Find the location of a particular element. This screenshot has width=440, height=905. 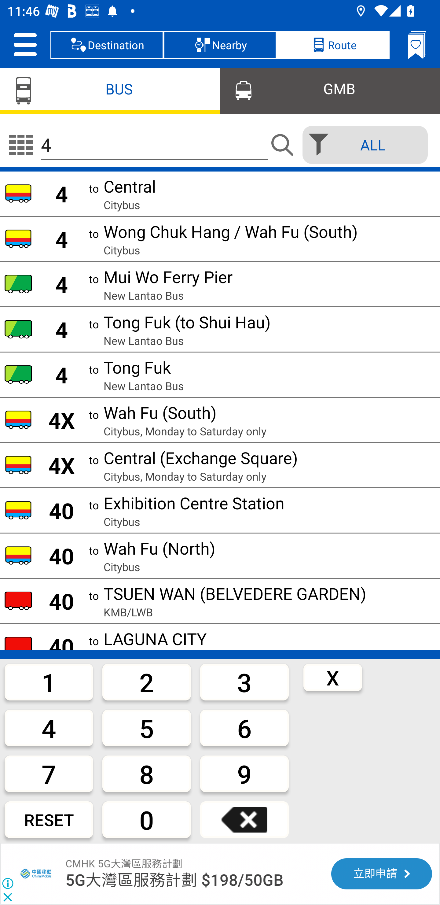

Setting is located at coordinates (25, 45).